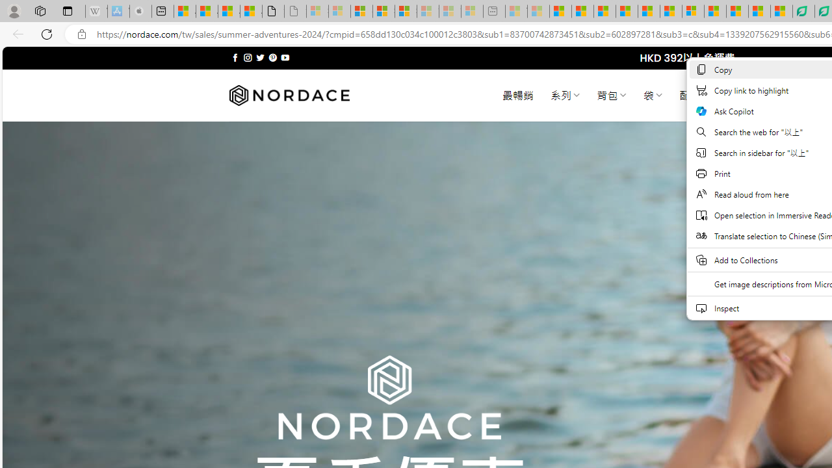 The height and width of the screenshot is (468, 832). I want to click on Sign in to your Microsoft account - Sleeping, so click(317, 12).